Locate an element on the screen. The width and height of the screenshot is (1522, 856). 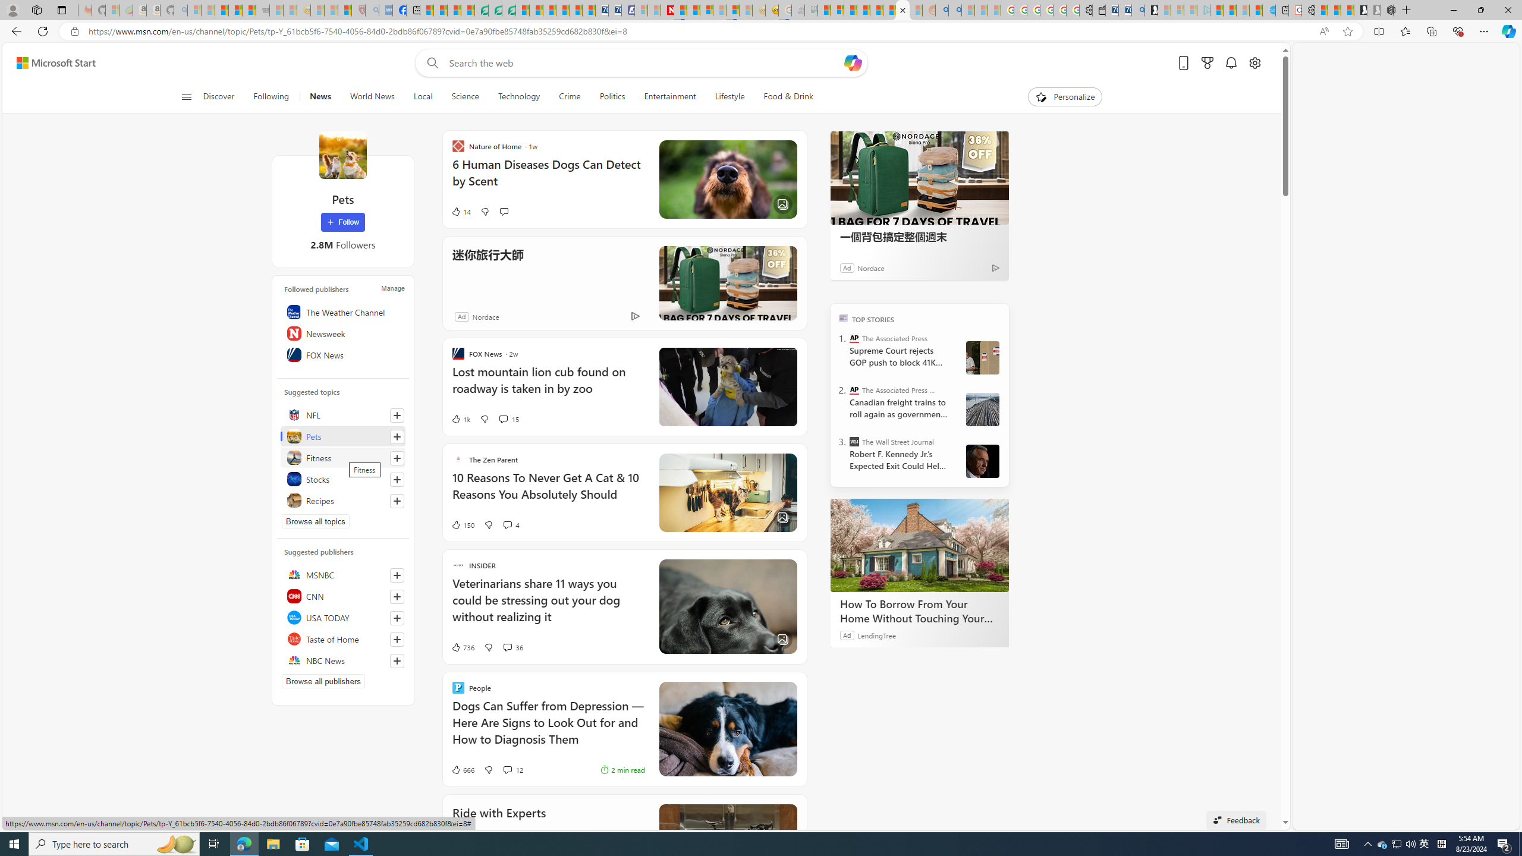
Copilot (Ctrl+Shift+.) is located at coordinates (1508, 31).